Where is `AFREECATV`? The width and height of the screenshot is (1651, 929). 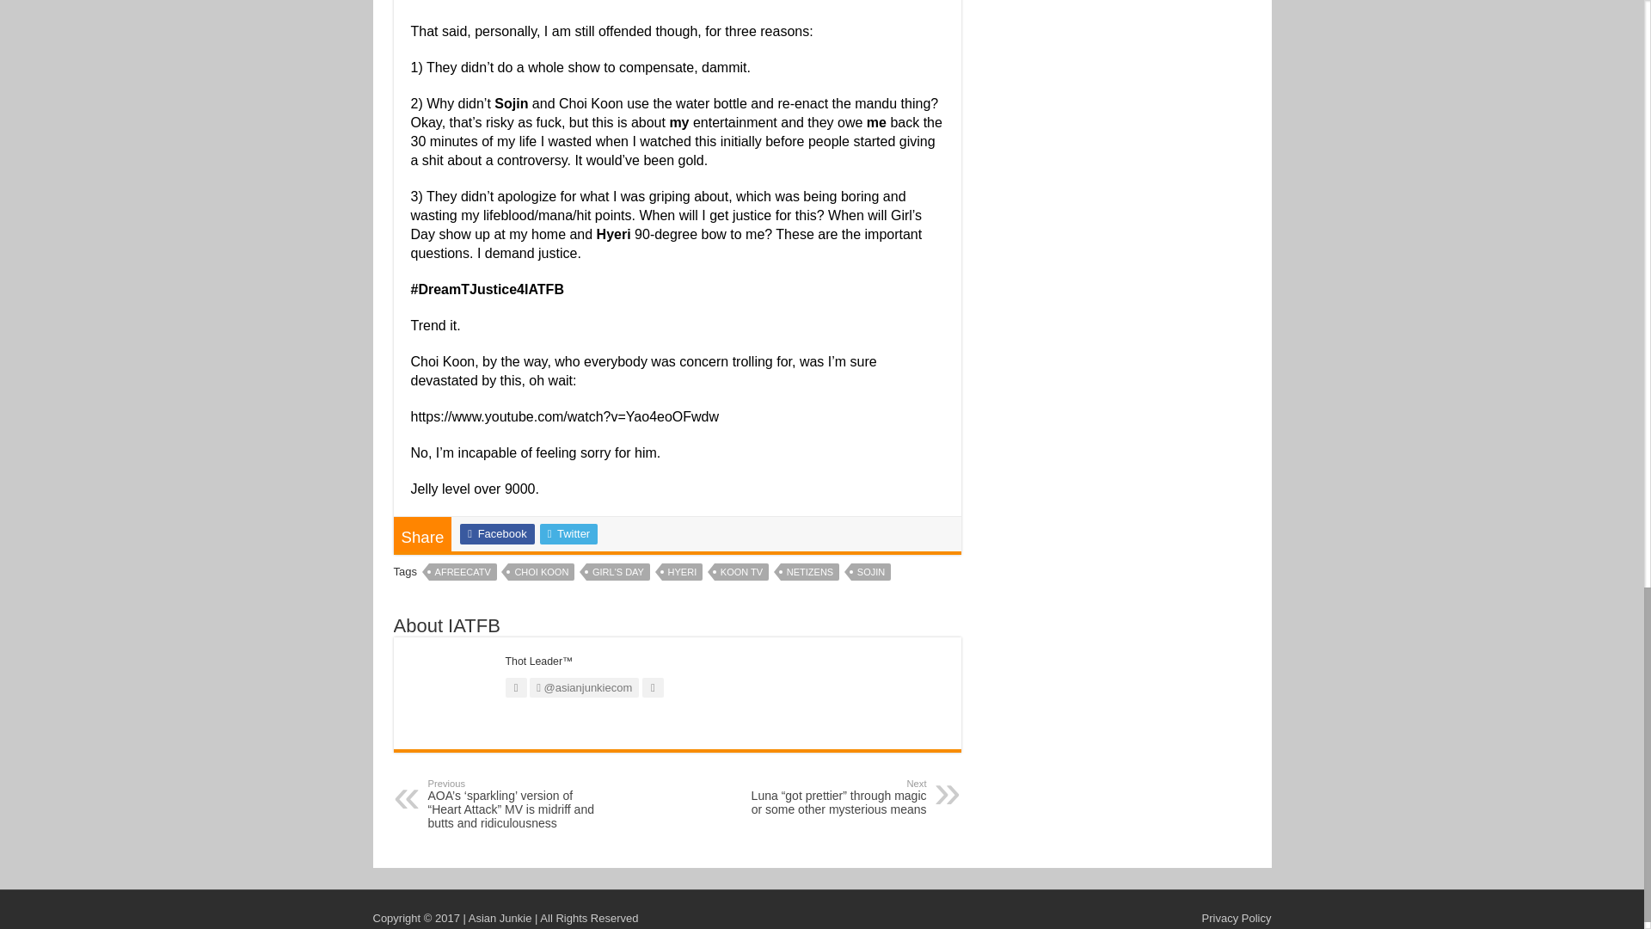 AFREECATV is located at coordinates (463, 571).